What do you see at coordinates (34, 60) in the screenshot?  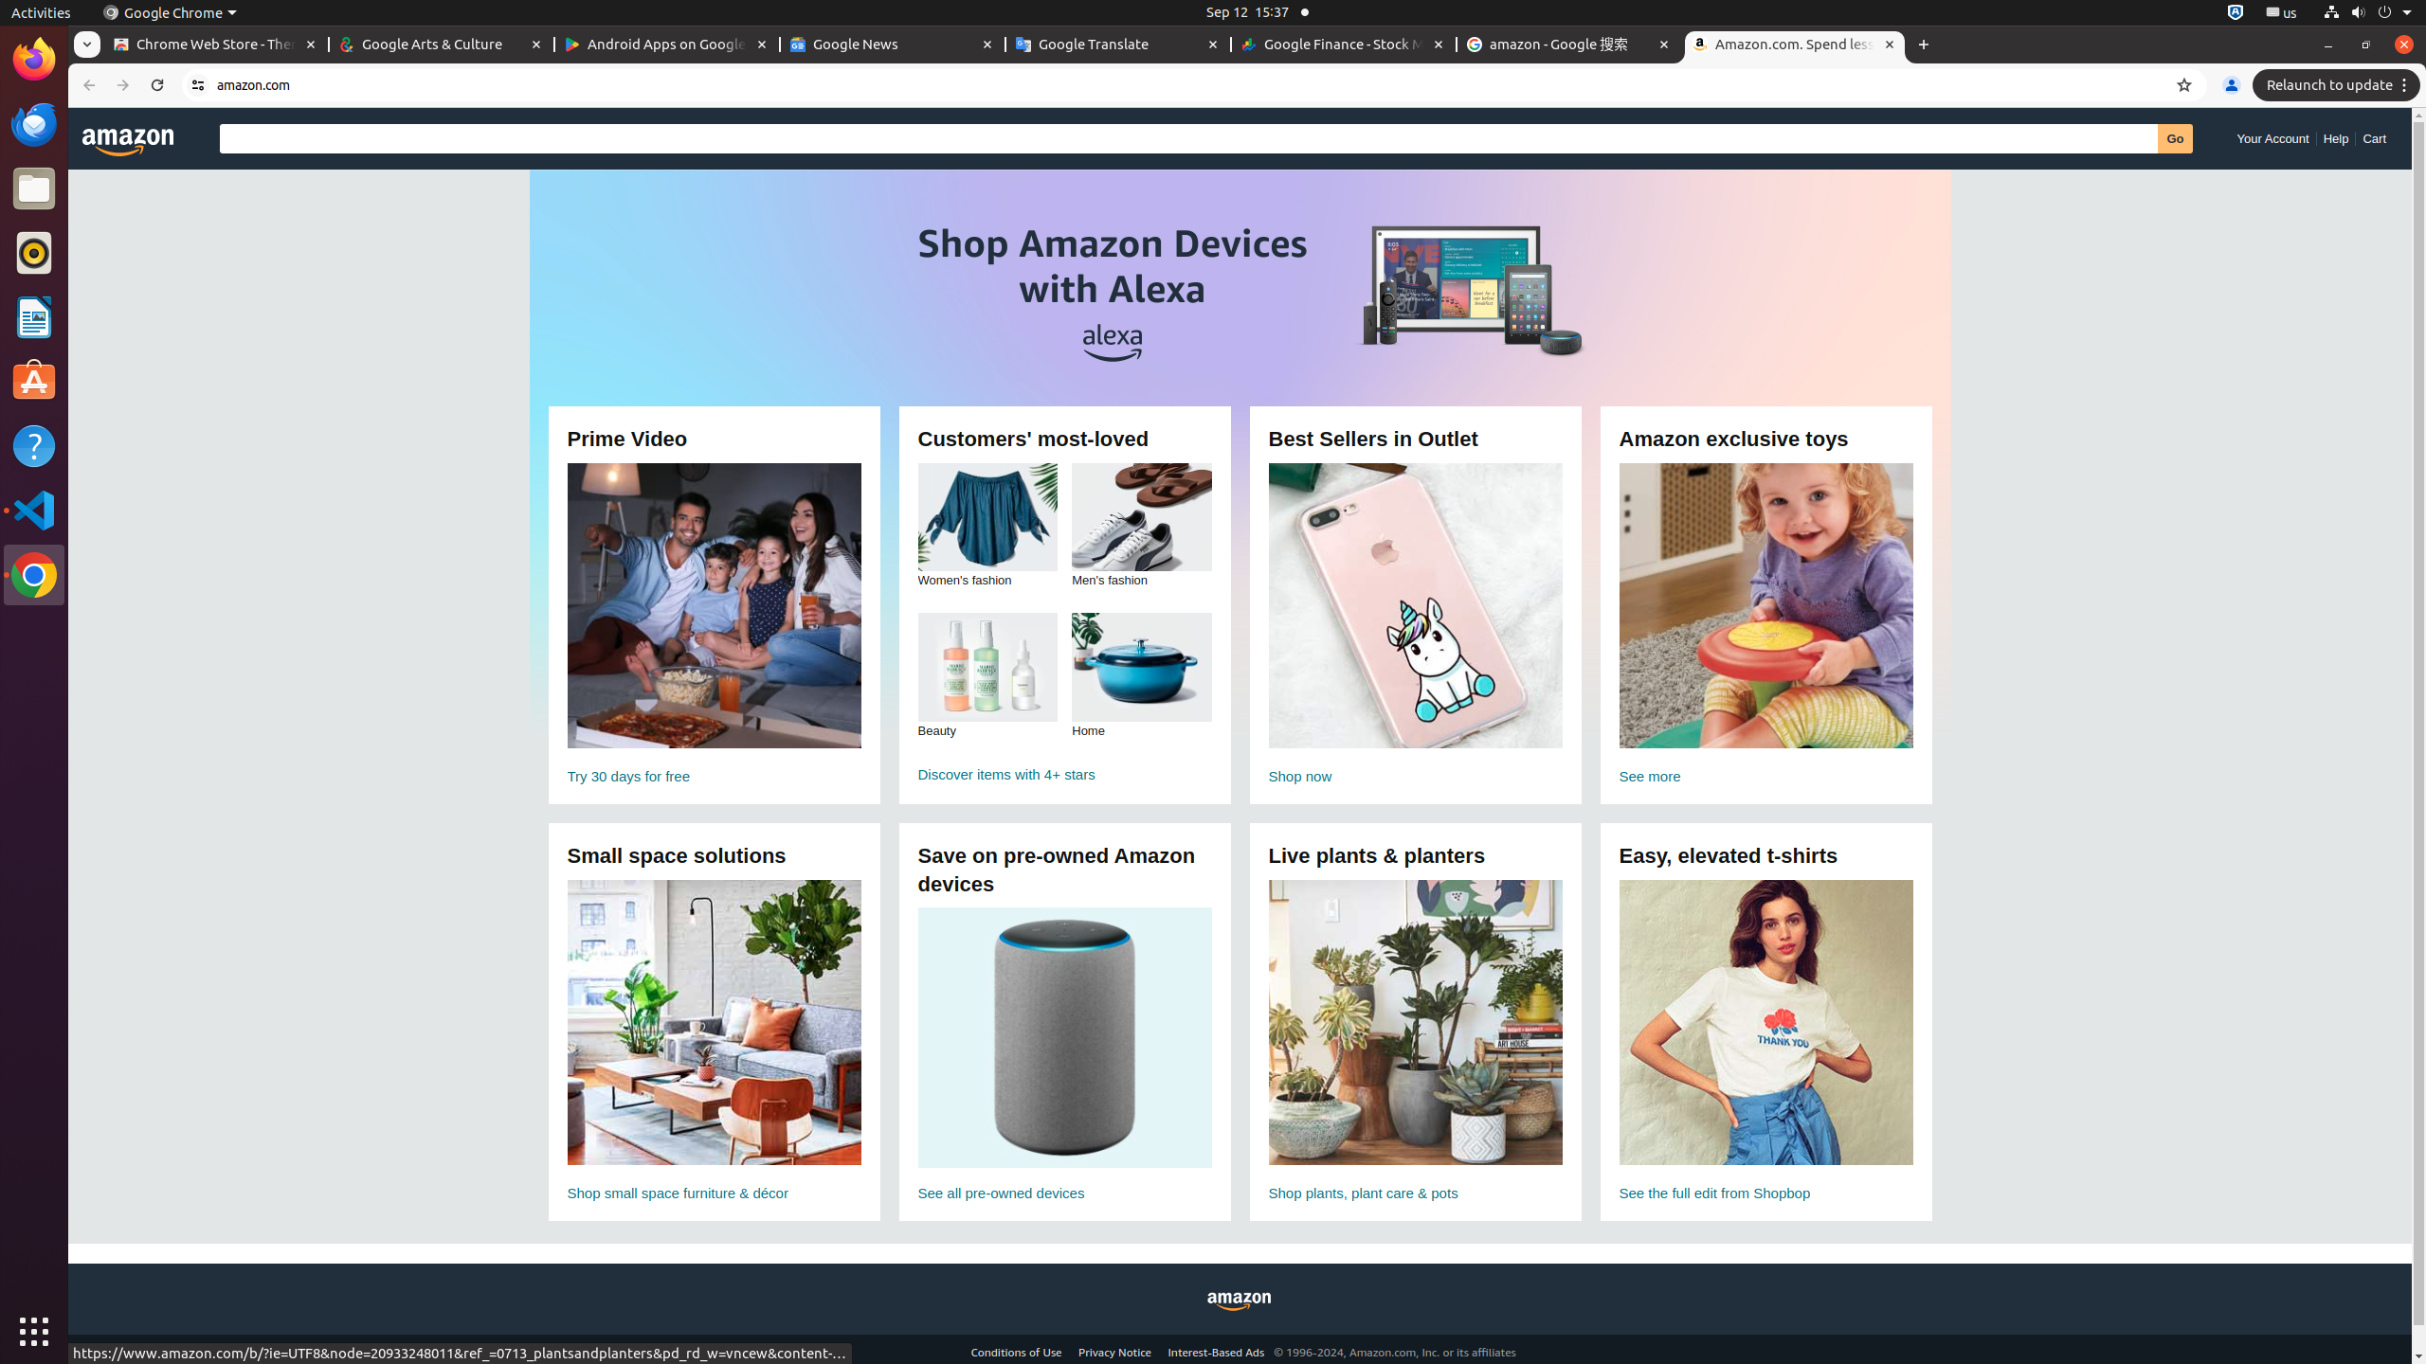 I see `Firefox Web Browser` at bounding box center [34, 60].